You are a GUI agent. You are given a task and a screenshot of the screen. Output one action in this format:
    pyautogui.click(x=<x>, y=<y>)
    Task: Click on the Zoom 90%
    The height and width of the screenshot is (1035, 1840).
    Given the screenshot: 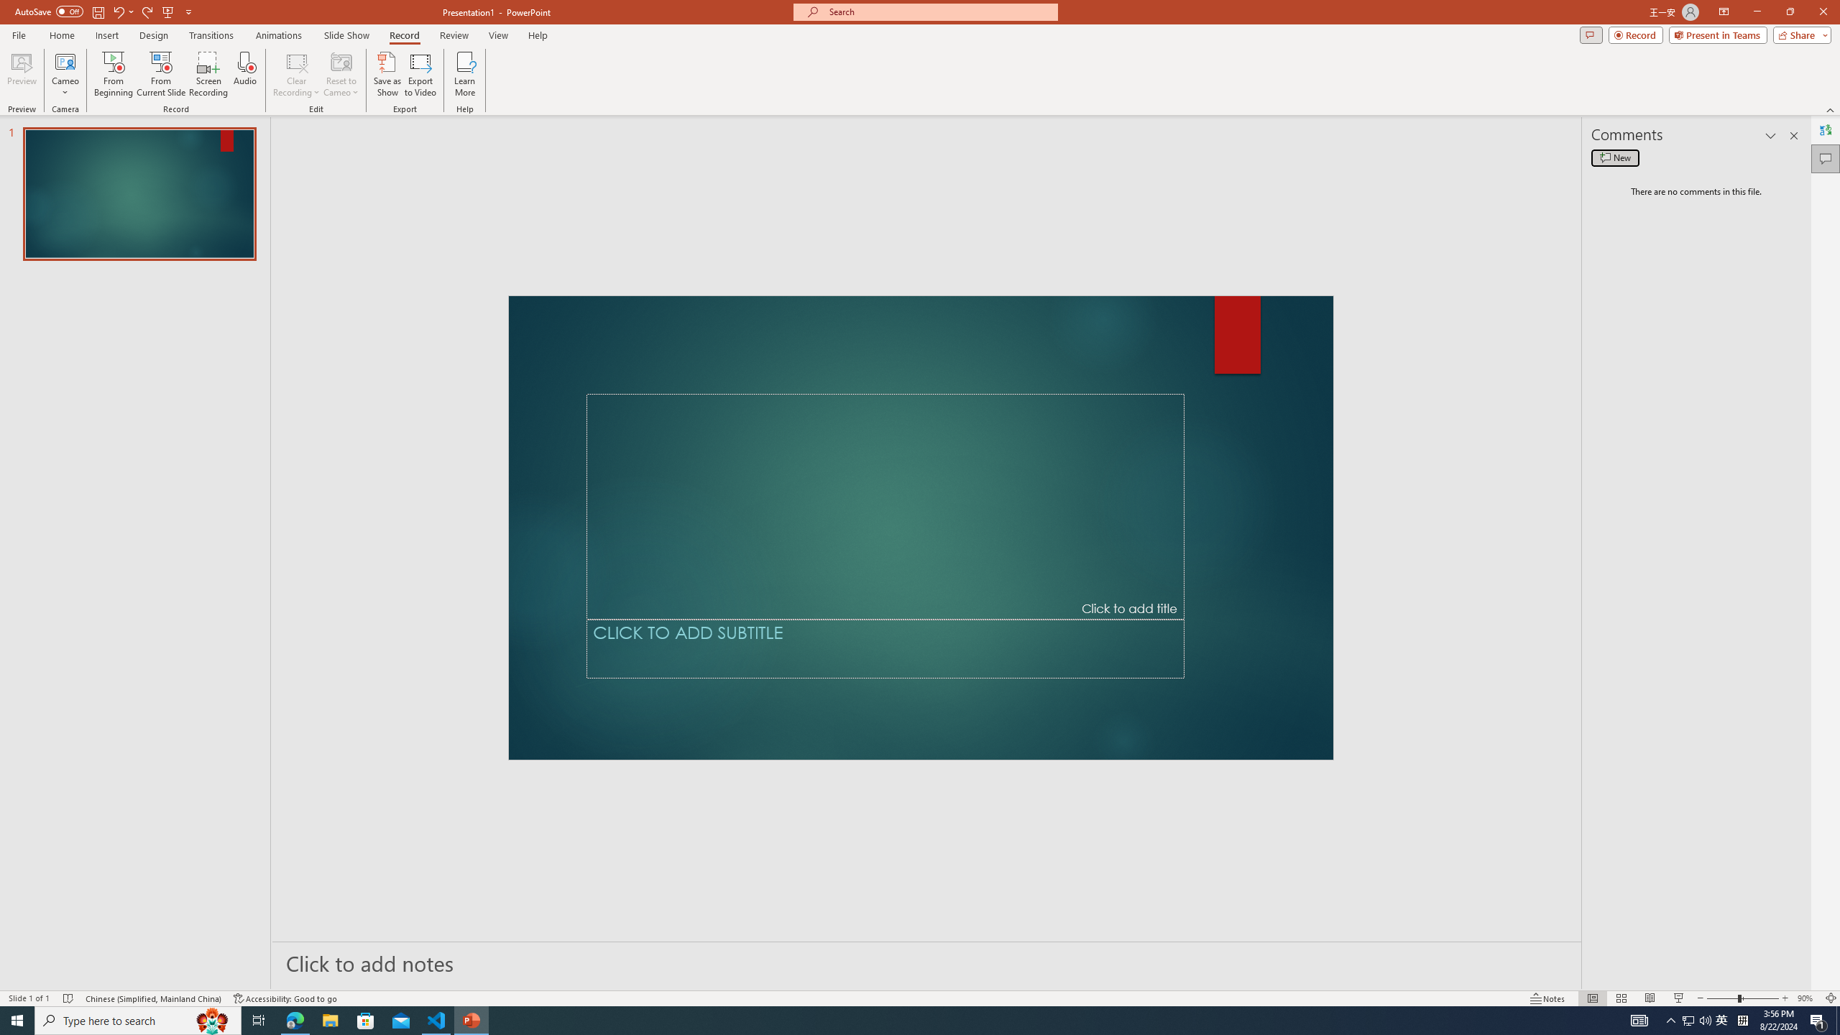 What is the action you would take?
    pyautogui.click(x=1807, y=998)
    